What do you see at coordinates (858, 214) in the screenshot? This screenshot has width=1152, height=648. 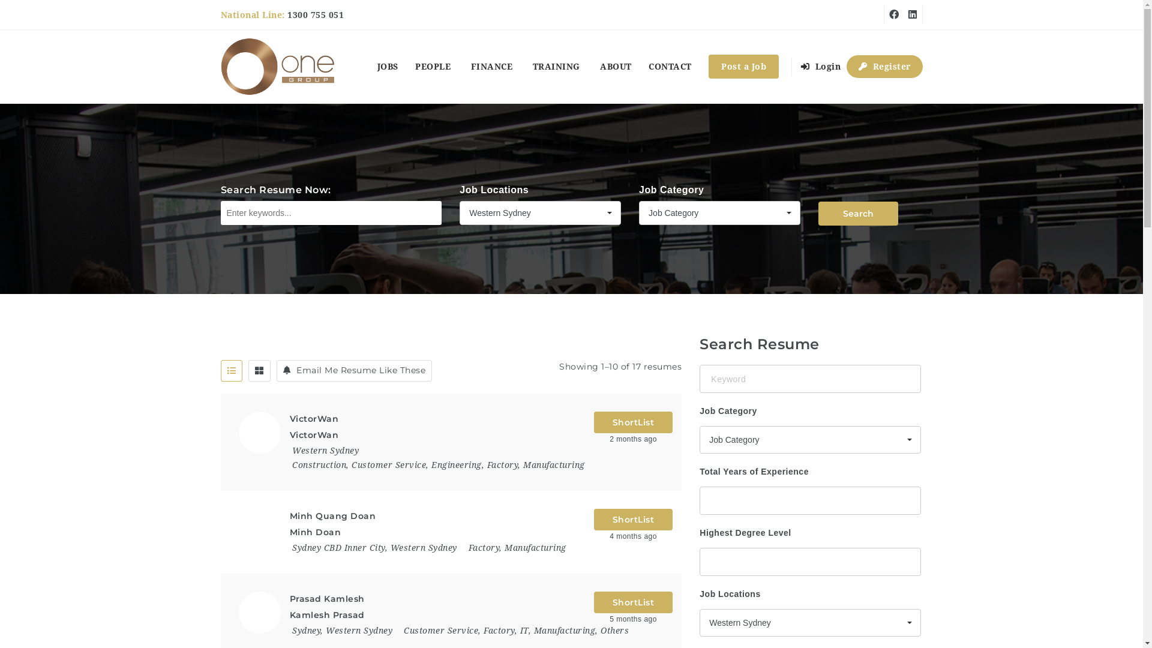 I see `Search` at bounding box center [858, 214].